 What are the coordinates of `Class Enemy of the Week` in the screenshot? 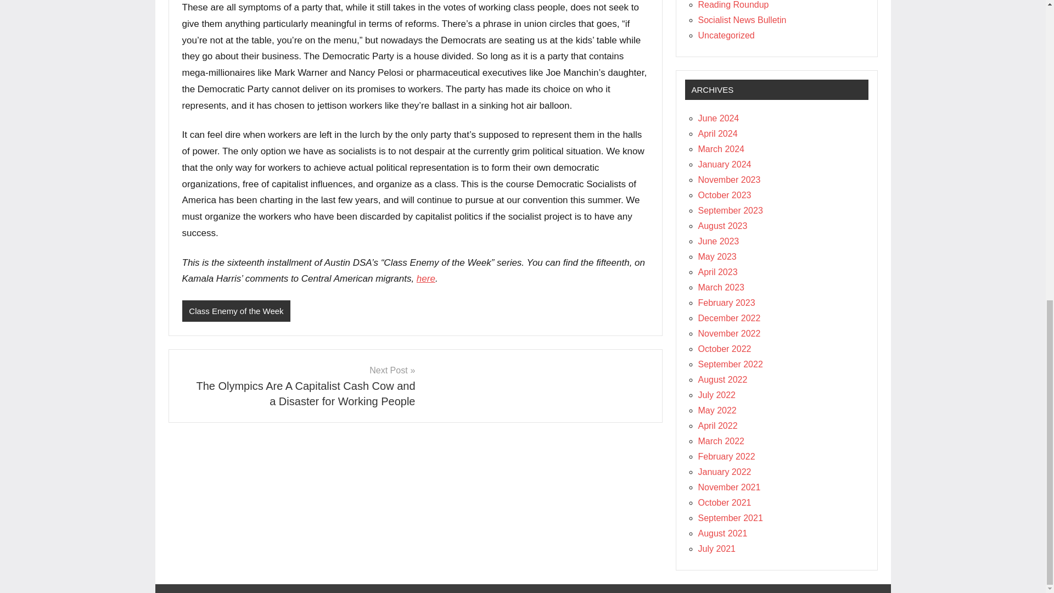 It's located at (236, 311).